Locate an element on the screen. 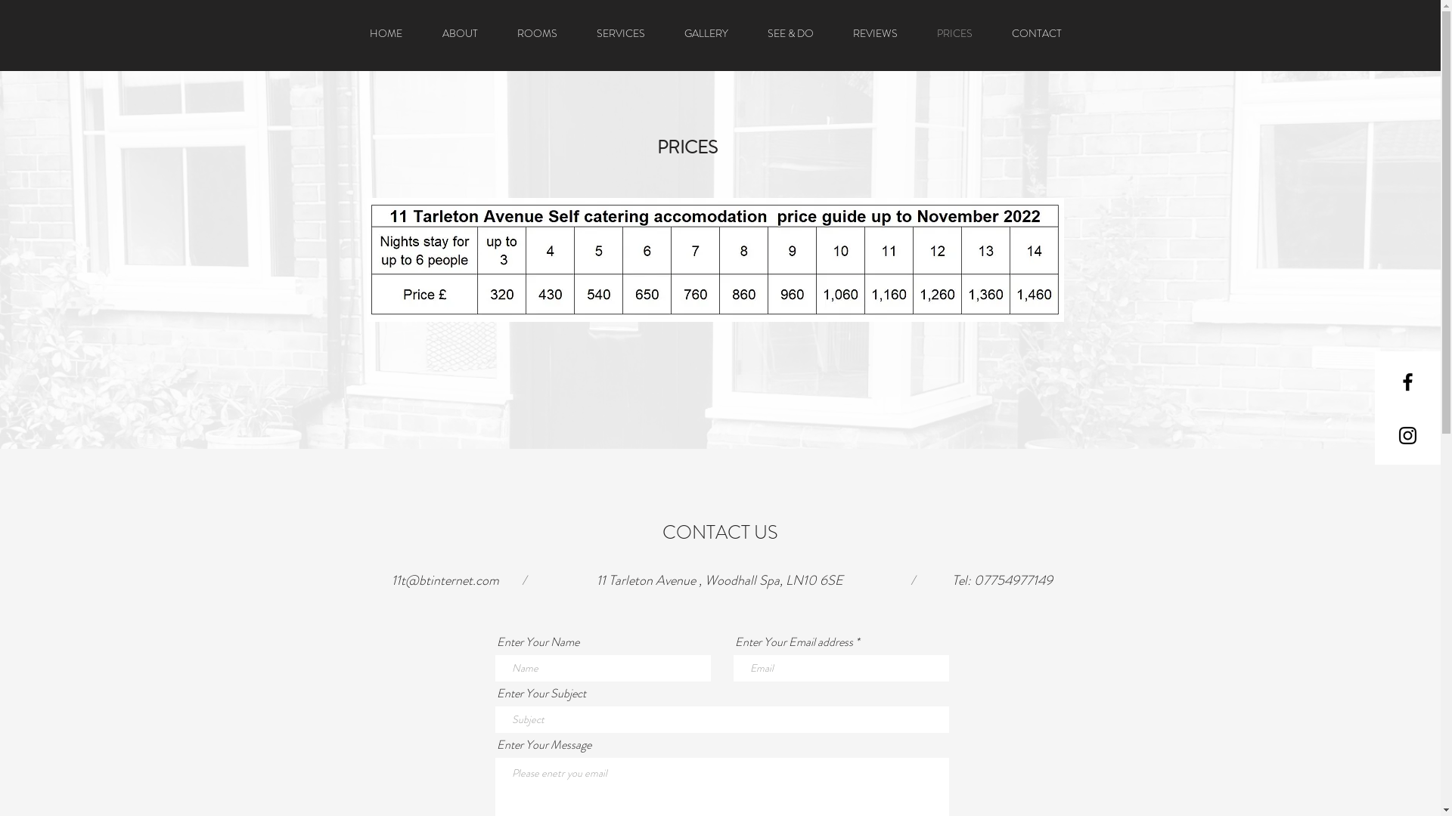 This screenshot has height=816, width=1452. SERVICES is located at coordinates (620, 33).